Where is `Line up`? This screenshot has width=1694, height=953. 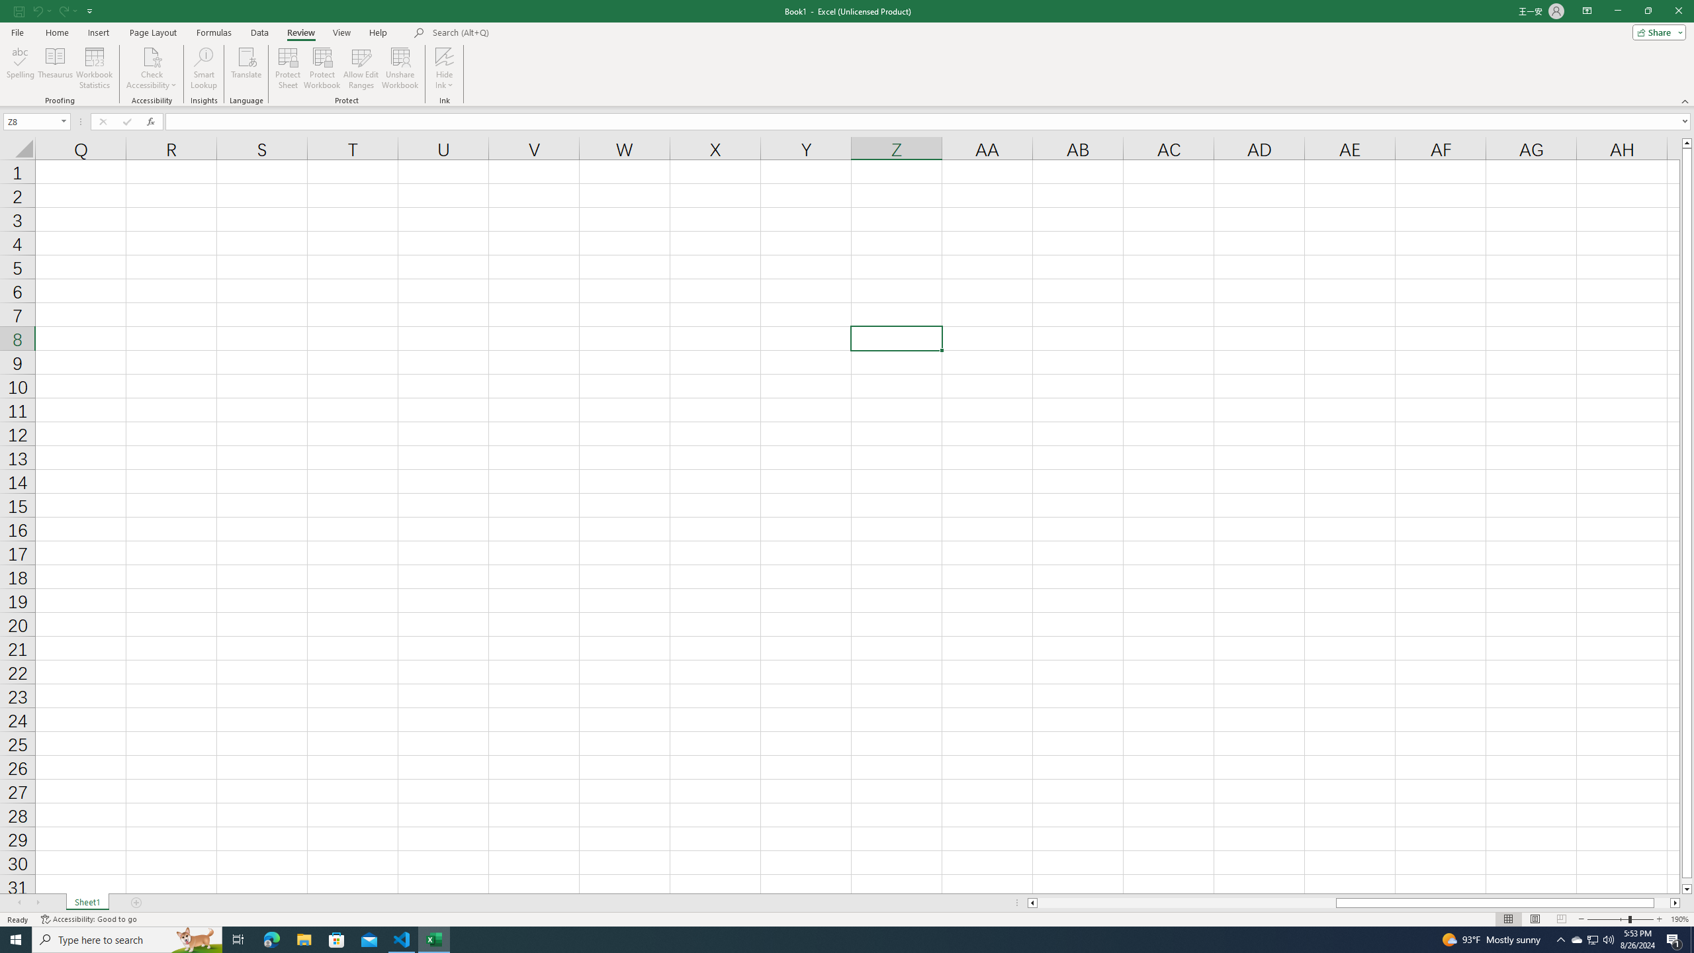 Line up is located at coordinates (1687, 143).